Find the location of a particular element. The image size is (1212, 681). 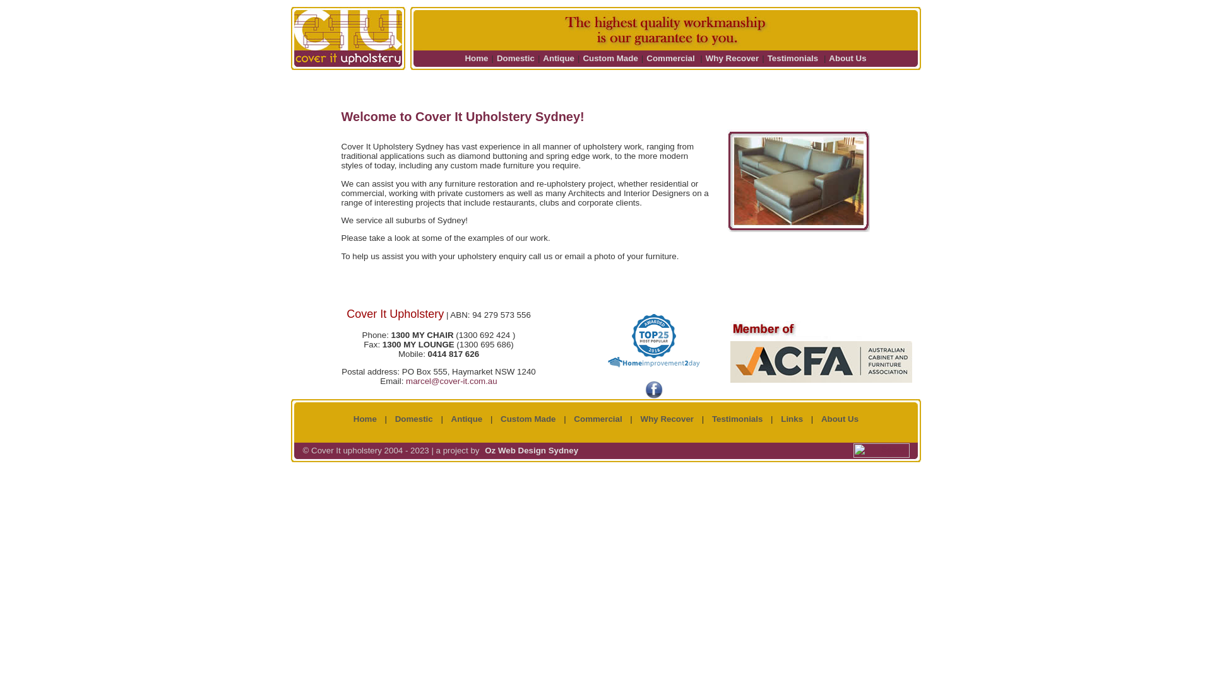

Testimonials is located at coordinates (737, 419).